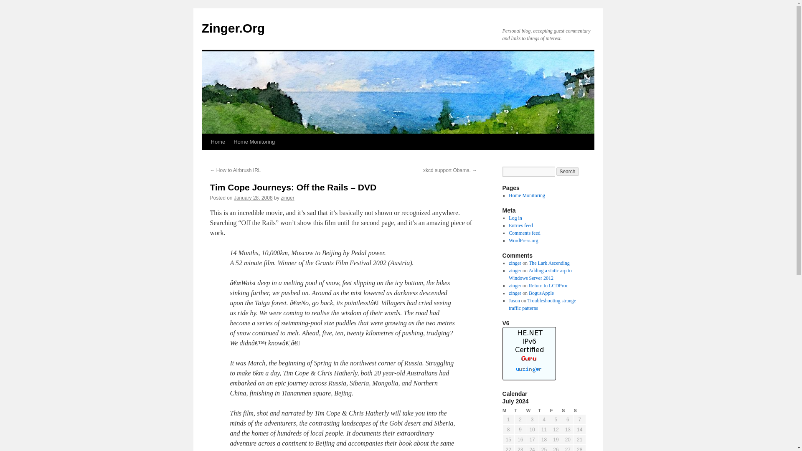  What do you see at coordinates (254, 142) in the screenshot?
I see `Home Monitoring` at bounding box center [254, 142].